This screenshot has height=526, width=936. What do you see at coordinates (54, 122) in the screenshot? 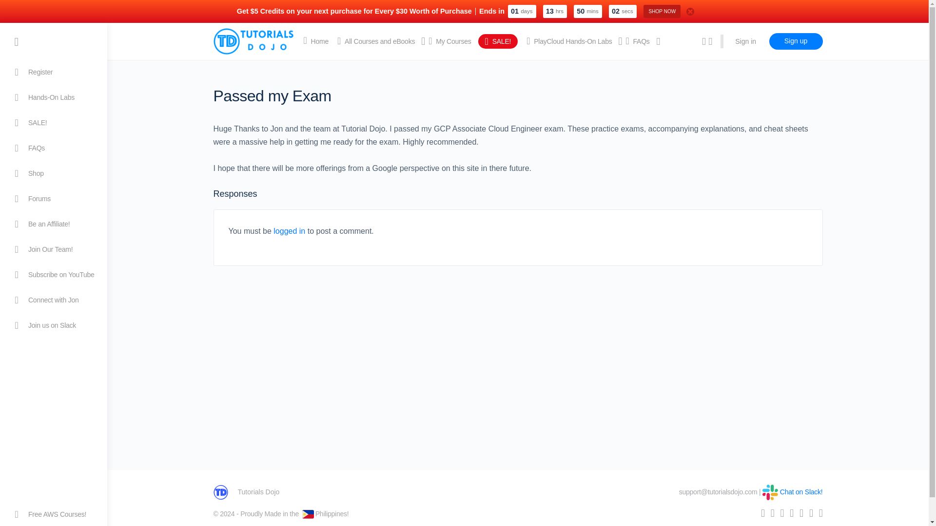
I see `SALE!` at bounding box center [54, 122].